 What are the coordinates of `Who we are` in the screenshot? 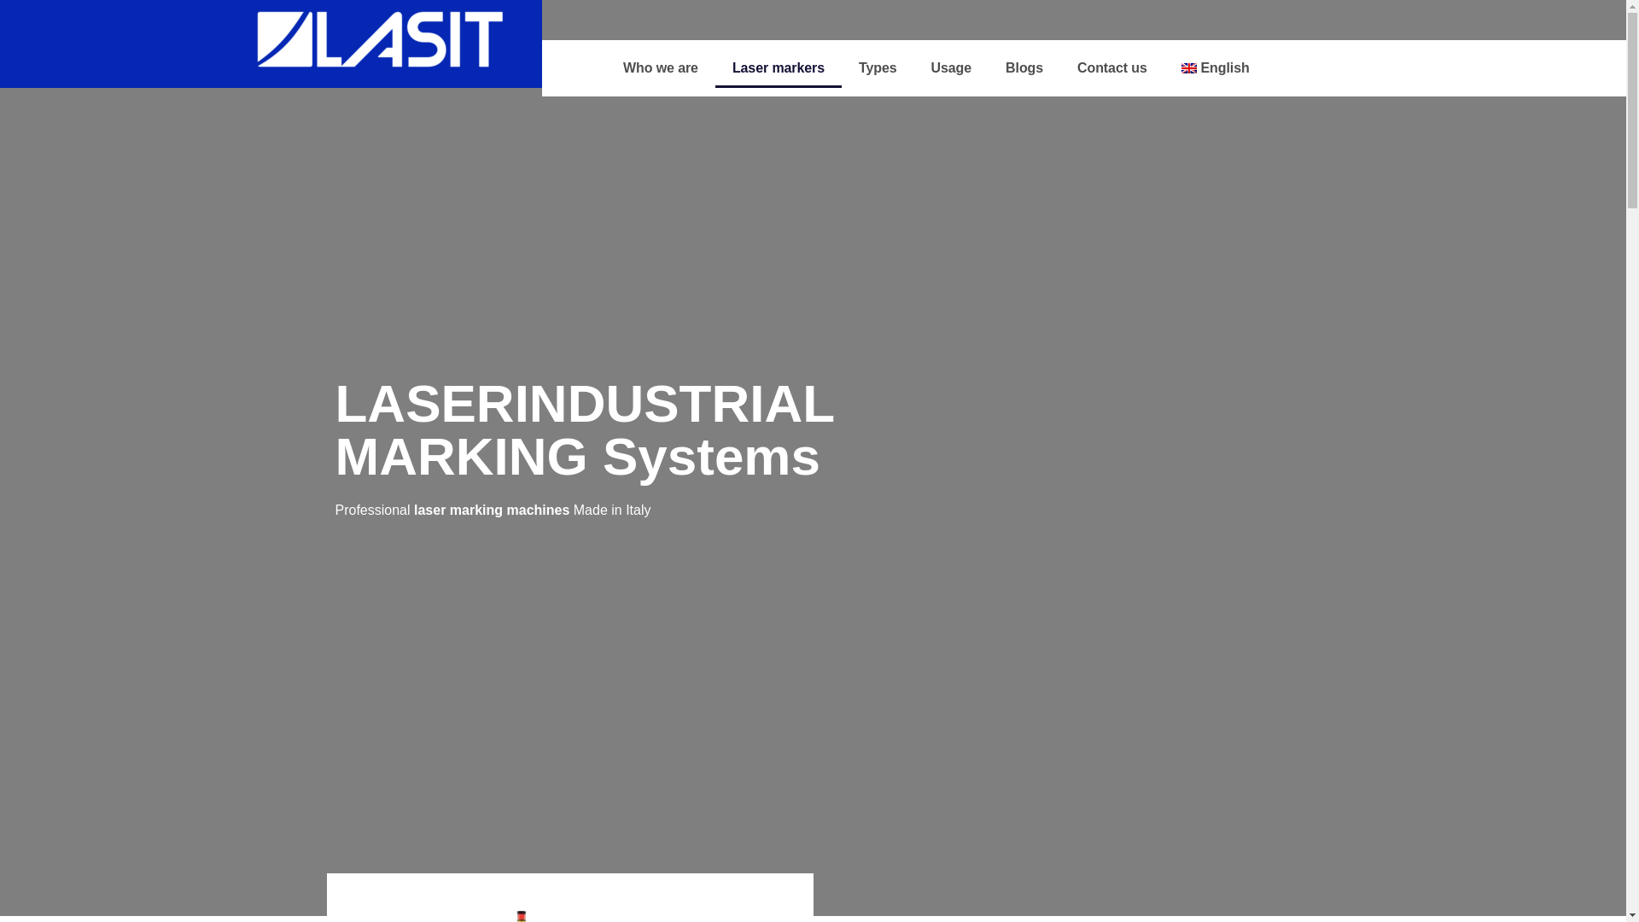 It's located at (661, 68).